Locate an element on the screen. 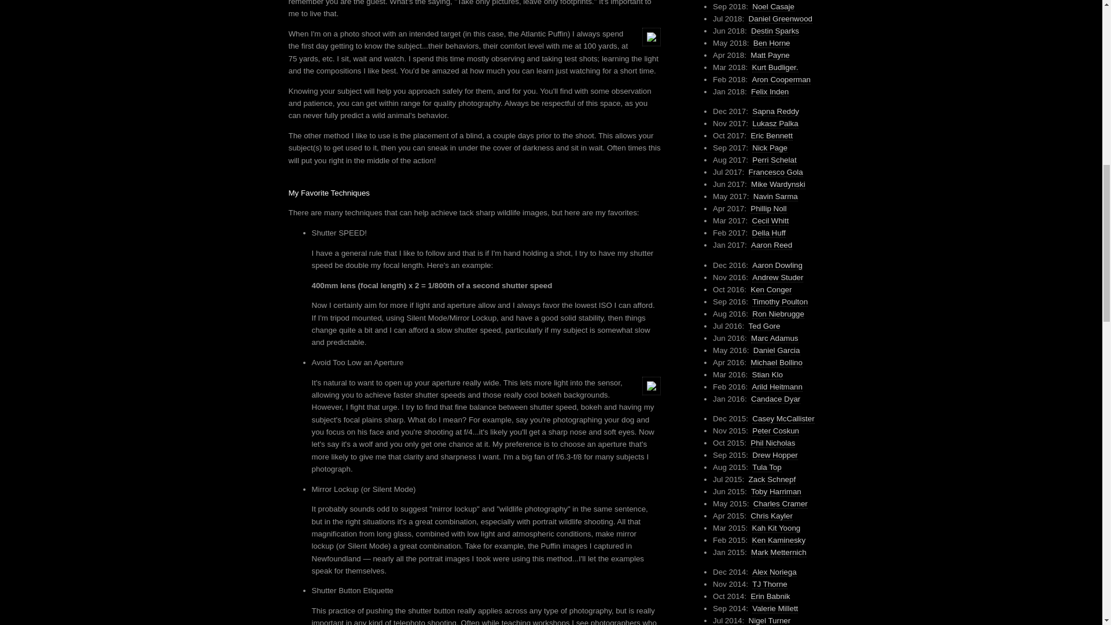 This screenshot has width=1111, height=625. Destin Sparks is located at coordinates (774, 31).